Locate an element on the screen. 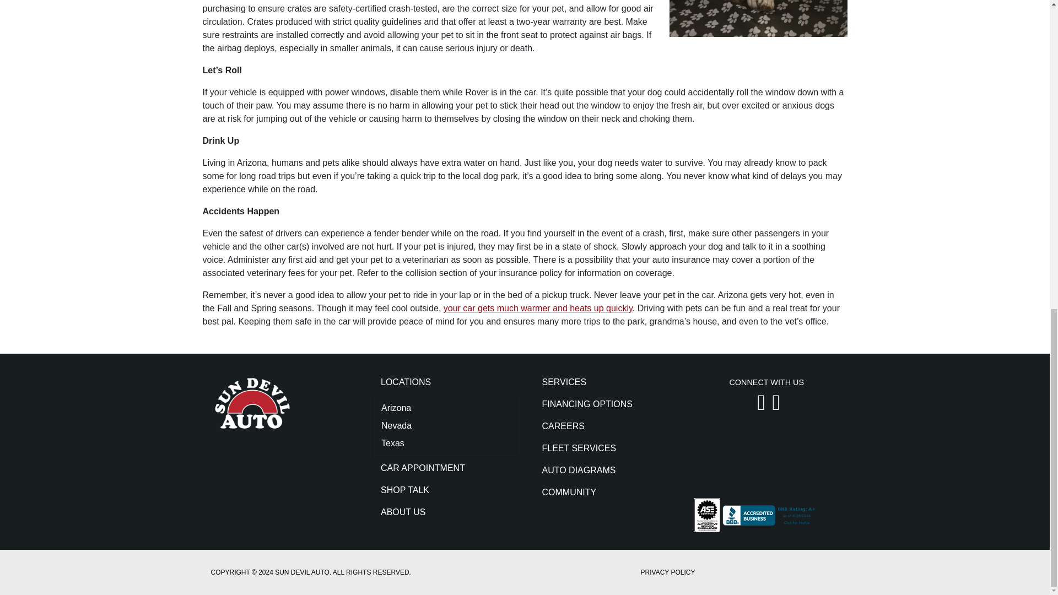  ABOUT US is located at coordinates (444, 512).